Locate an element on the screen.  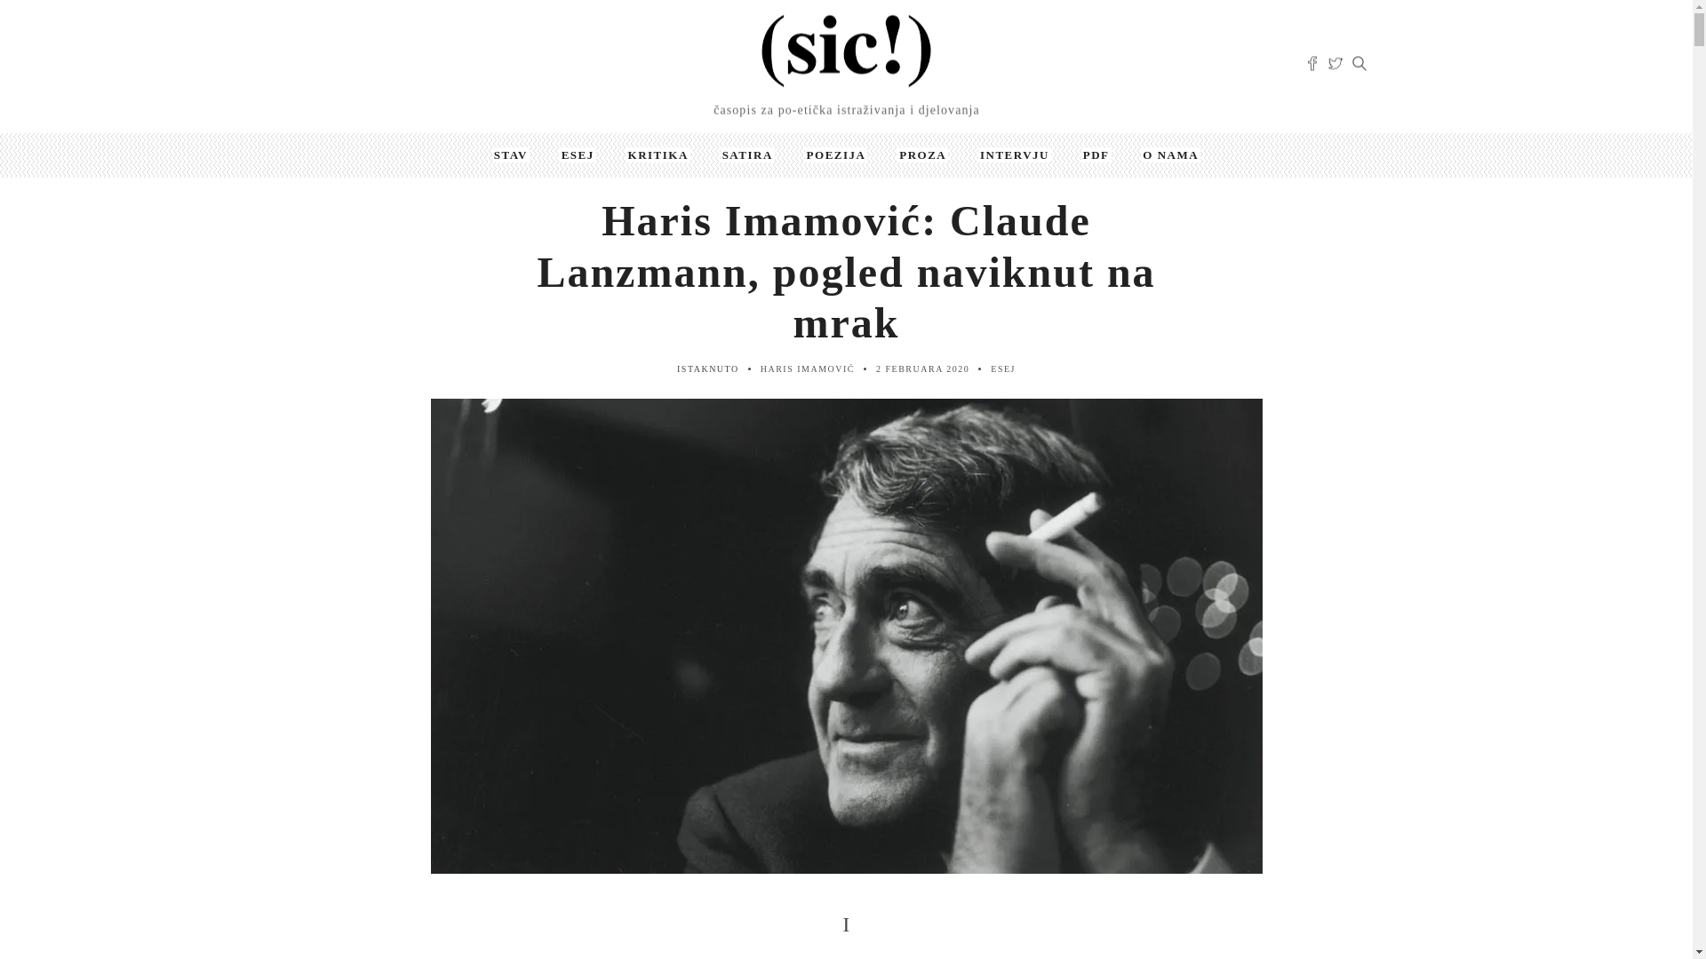
O NAMA is located at coordinates (1171, 155).